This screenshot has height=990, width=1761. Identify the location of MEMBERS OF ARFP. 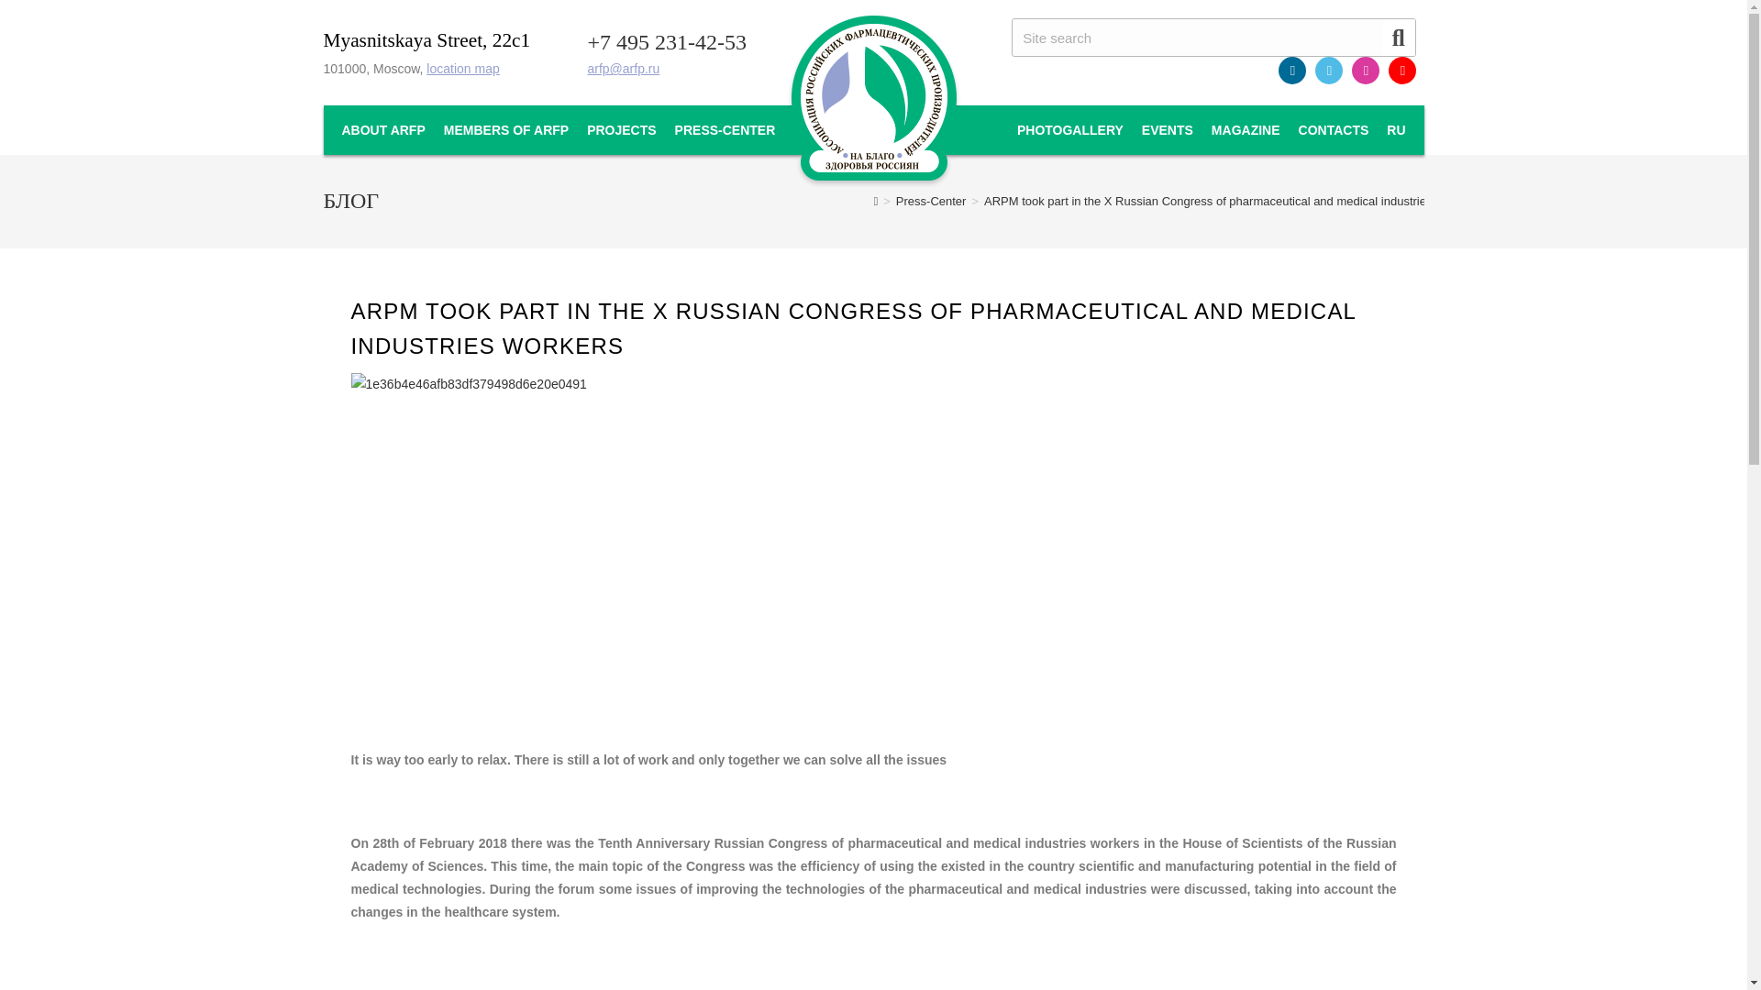
(506, 130).